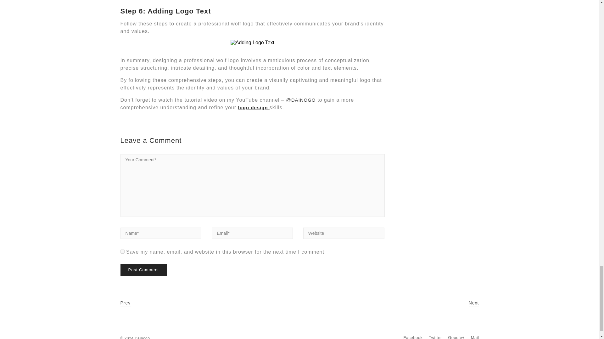 Image resolution: width=604 pixels, height=339 pixels. I want to click on Prev, so click(125, 303).